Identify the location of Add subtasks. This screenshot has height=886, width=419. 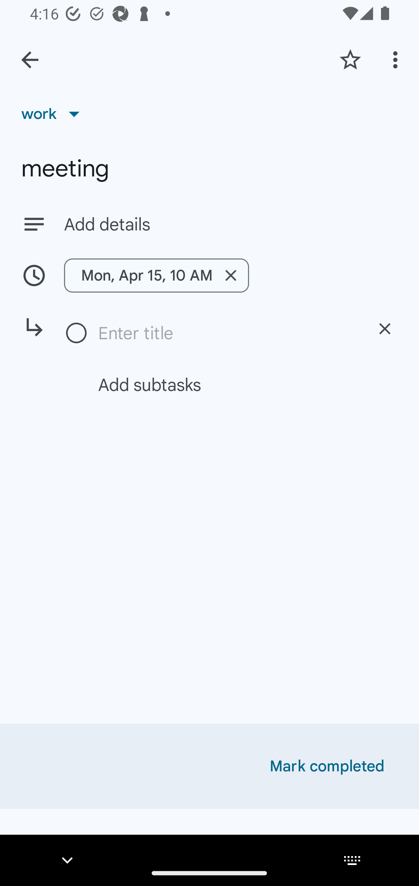
(222, 384).